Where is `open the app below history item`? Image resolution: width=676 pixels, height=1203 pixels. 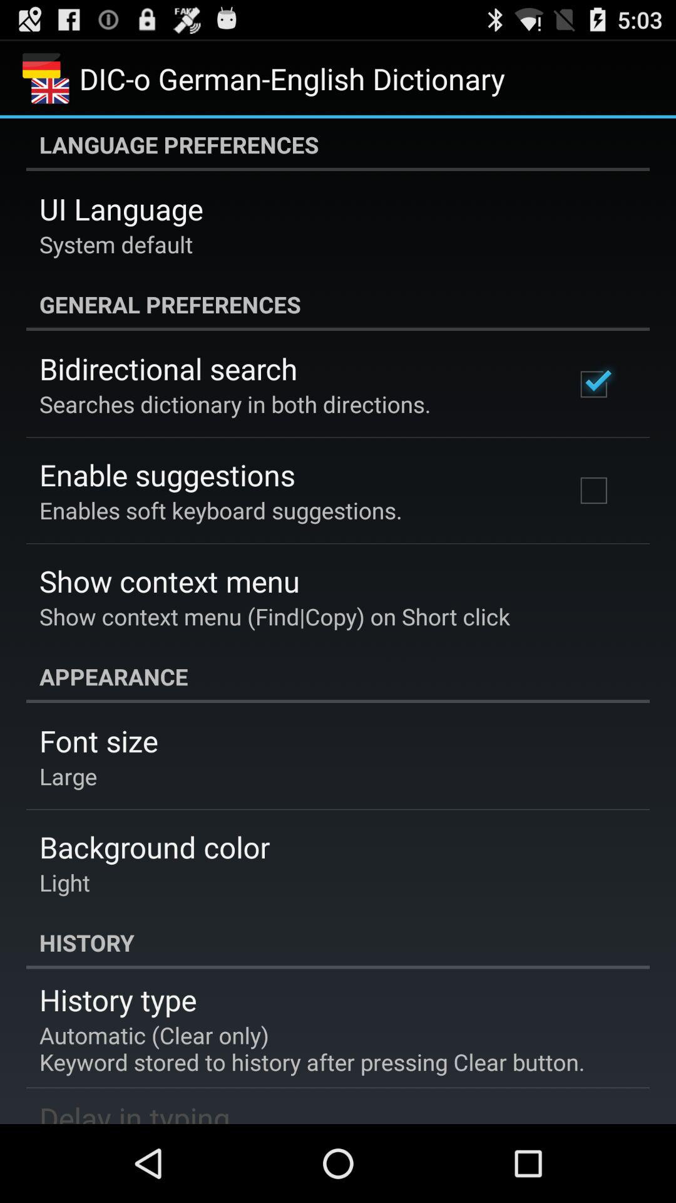
open the app below history item is located at coordinates (118, 999).